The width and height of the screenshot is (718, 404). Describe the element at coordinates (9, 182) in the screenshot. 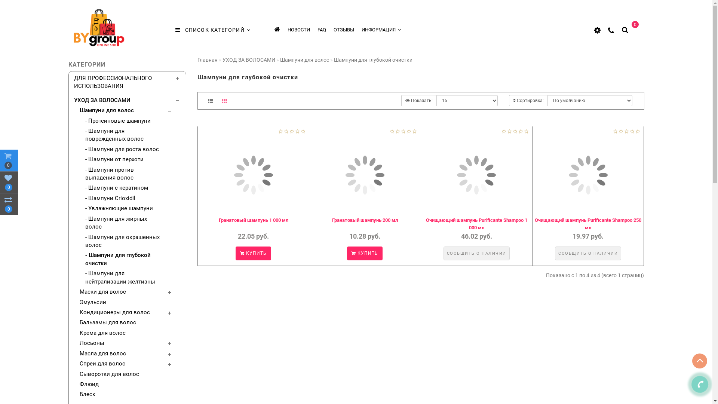

I see `0` at that location.